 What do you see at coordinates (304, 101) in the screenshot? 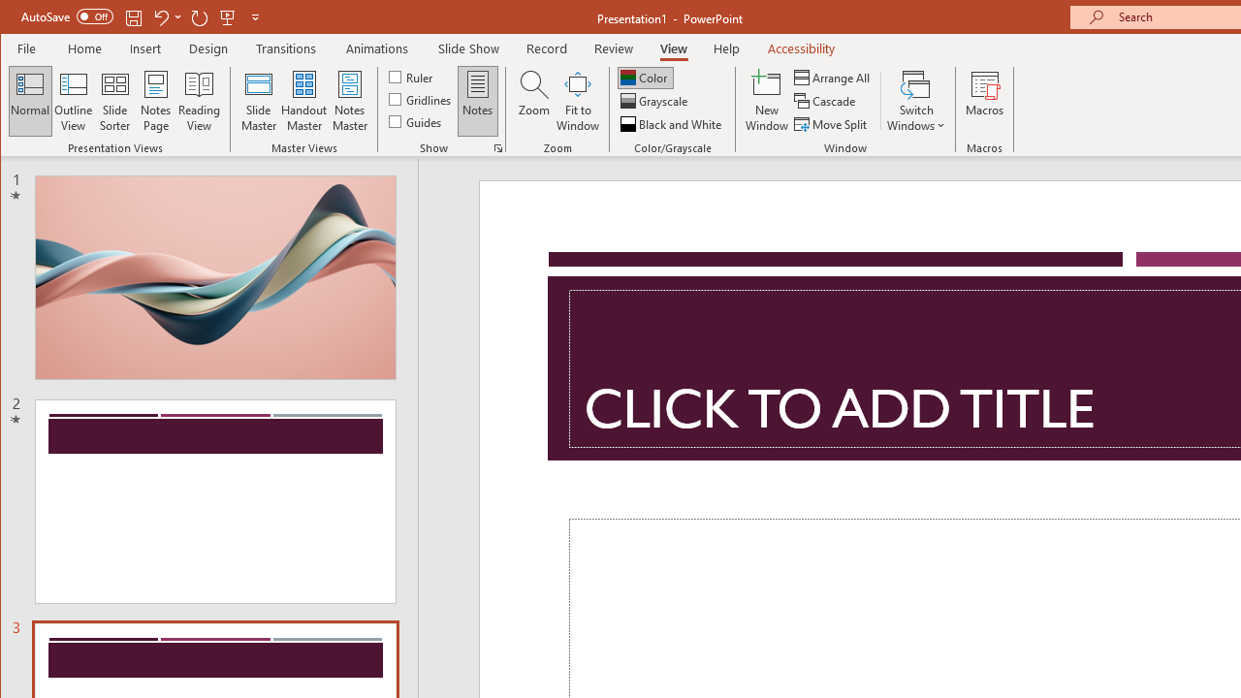
I see `Handout Master` at bounding box center [304, 101].